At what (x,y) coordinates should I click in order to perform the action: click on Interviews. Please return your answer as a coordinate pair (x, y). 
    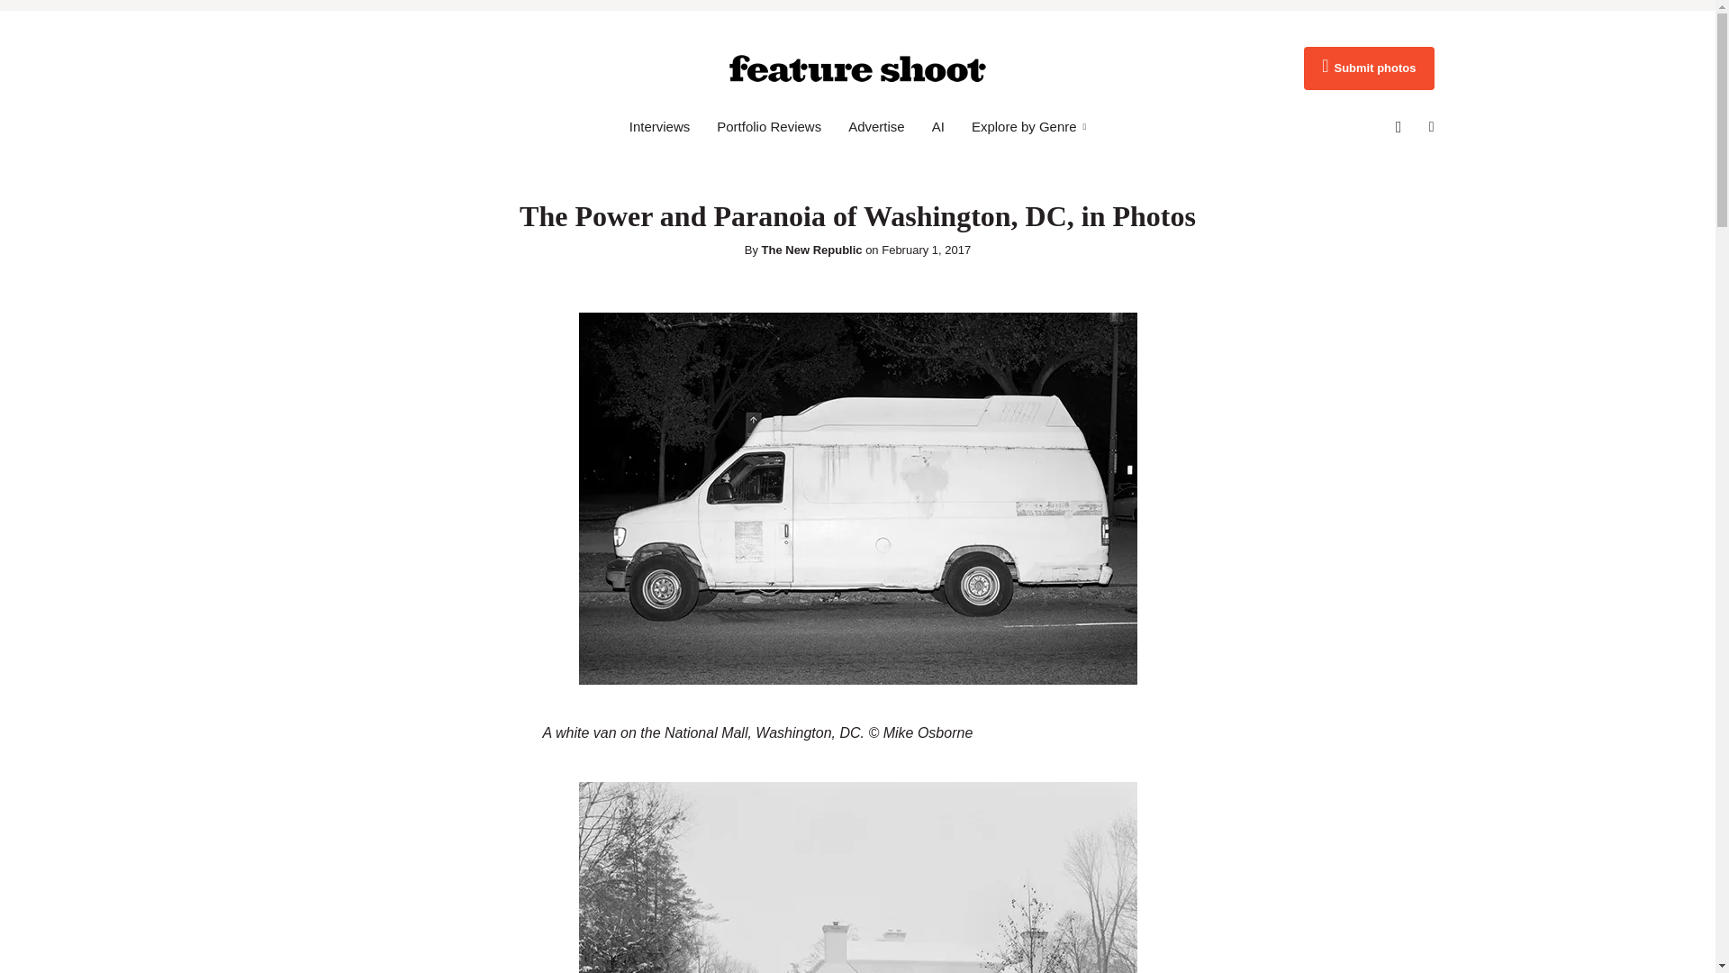
    Looking at the image, I should click on (659, 126).